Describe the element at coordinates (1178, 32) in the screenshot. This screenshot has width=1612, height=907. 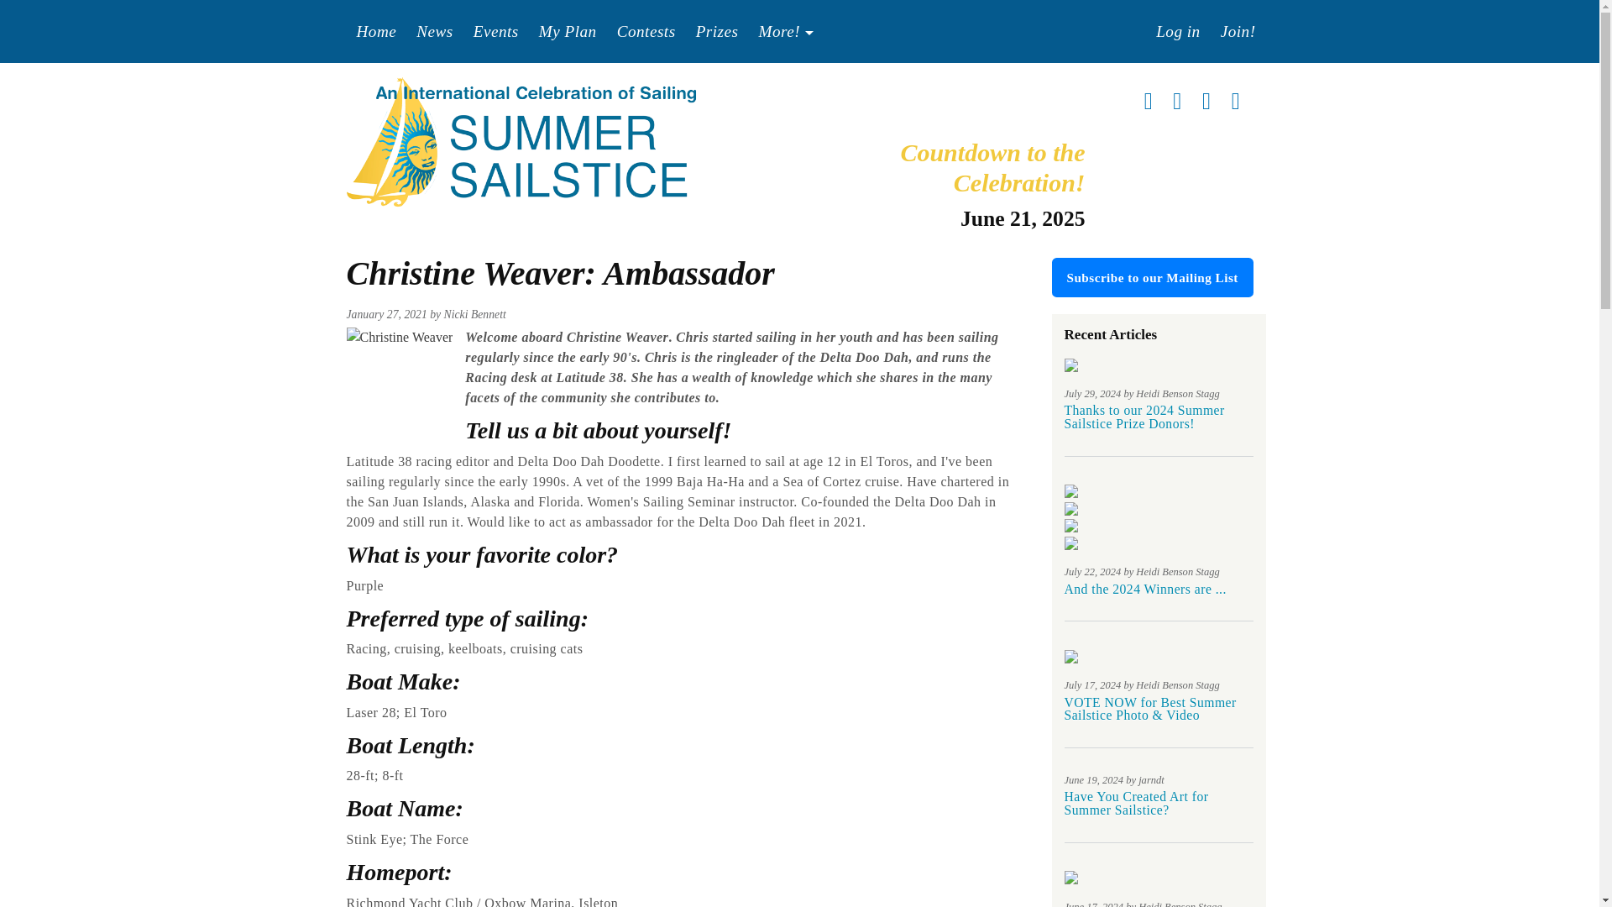
I see `Log in` at that location.